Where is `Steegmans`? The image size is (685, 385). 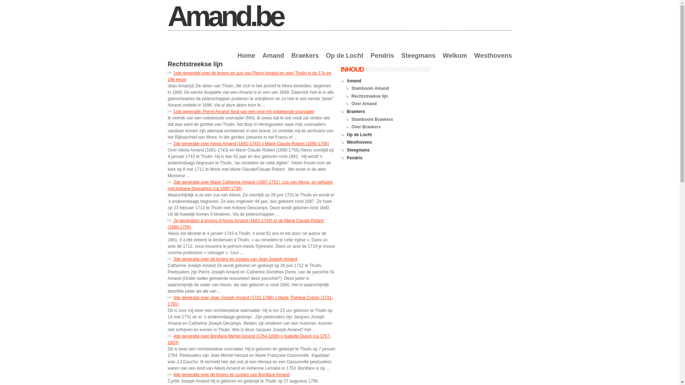
Steegmans is located at coordinates (358, 150).